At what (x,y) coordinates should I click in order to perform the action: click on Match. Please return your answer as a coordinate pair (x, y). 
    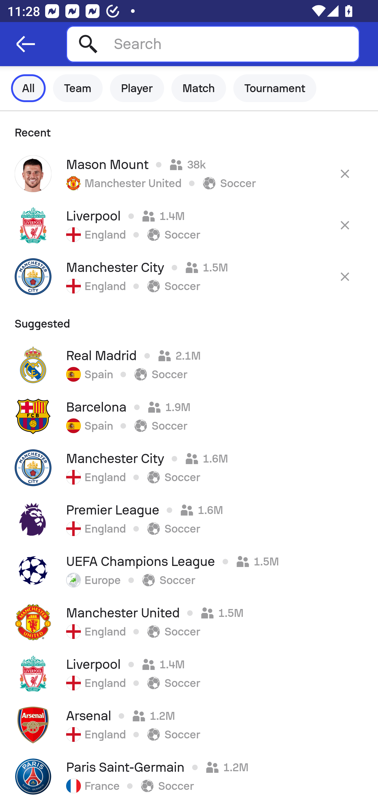
    Looking at the image, I should click on (199, 88).